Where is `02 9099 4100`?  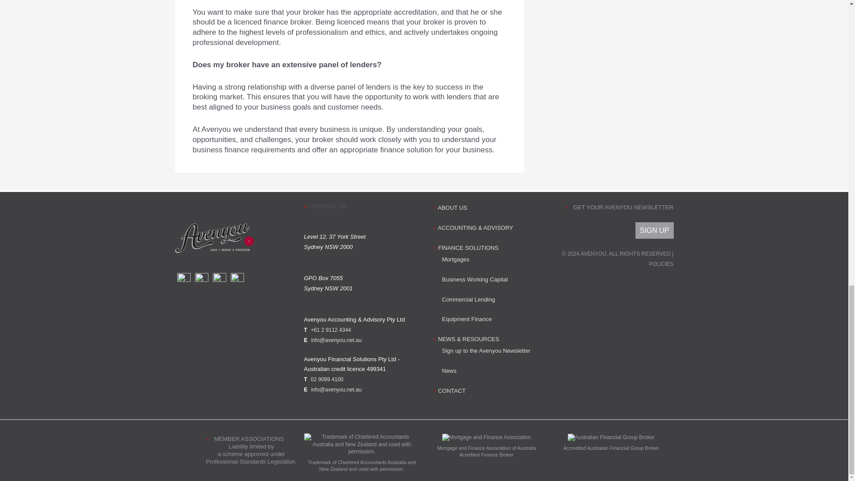
02 9099 4100 is located at coordinates (327, 379).